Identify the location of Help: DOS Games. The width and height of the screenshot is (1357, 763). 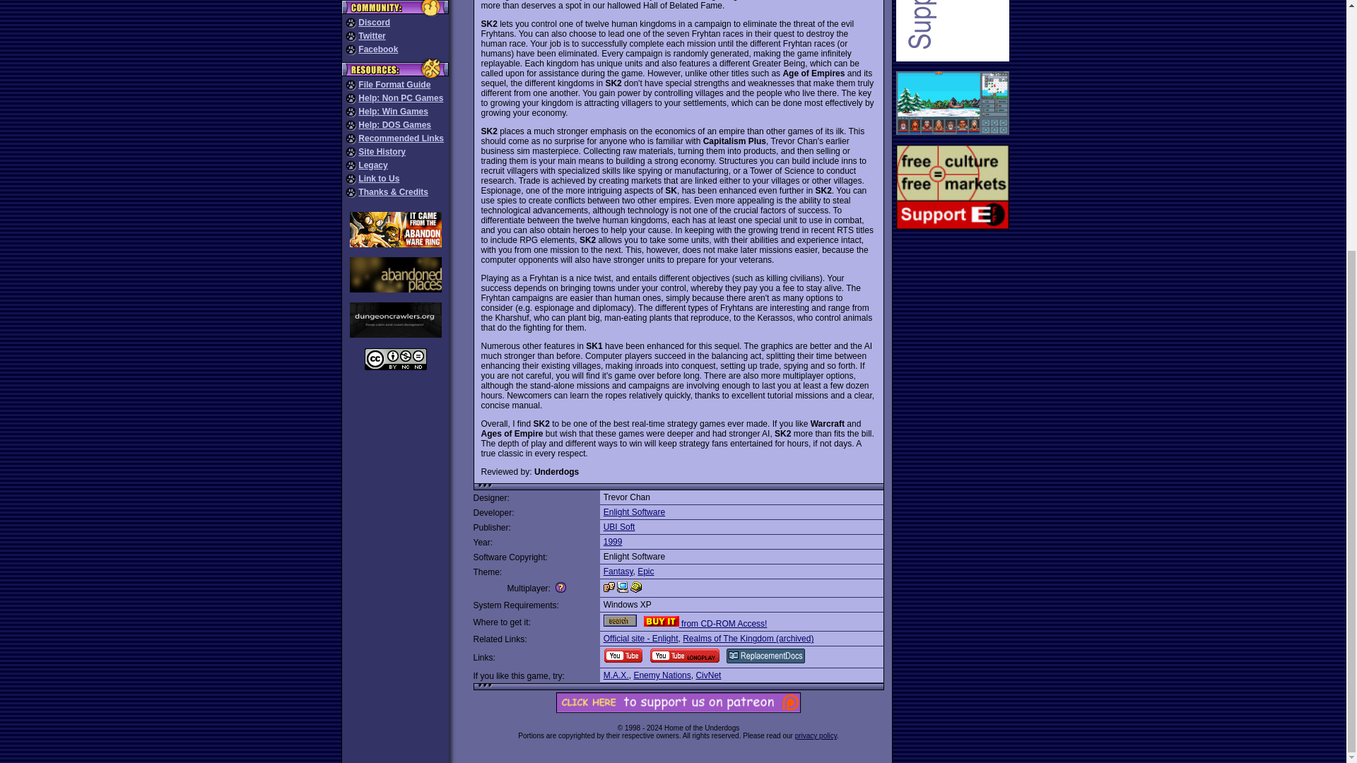
(394, 124).